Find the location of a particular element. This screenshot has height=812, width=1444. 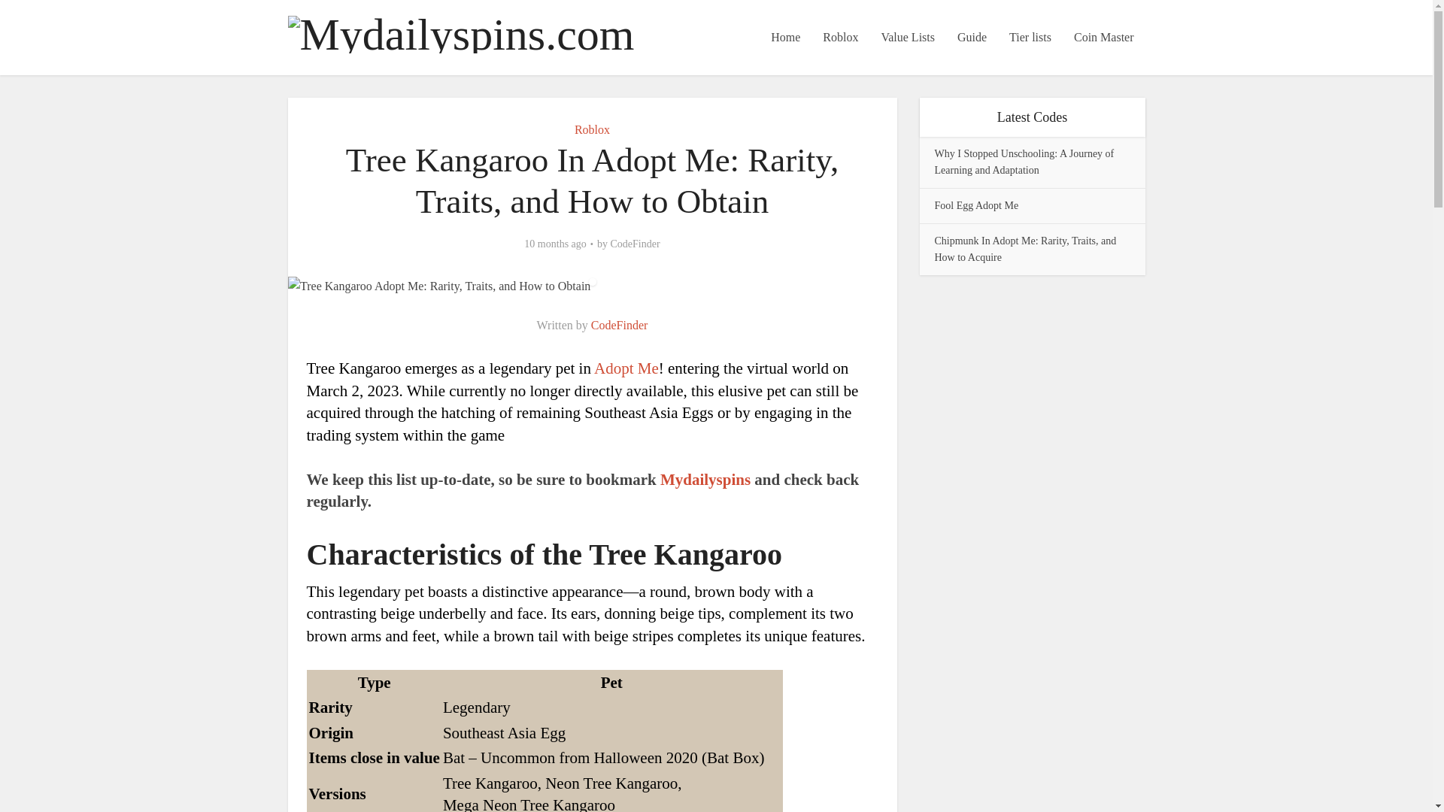

Mydailyspins  is located at coordinates (707, 480).